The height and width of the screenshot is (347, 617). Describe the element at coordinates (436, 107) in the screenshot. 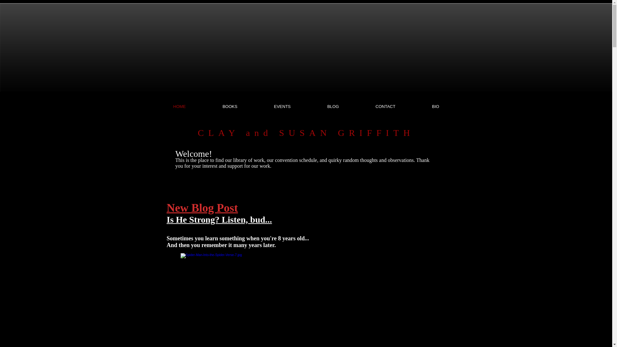

I see `BIO` at that location.